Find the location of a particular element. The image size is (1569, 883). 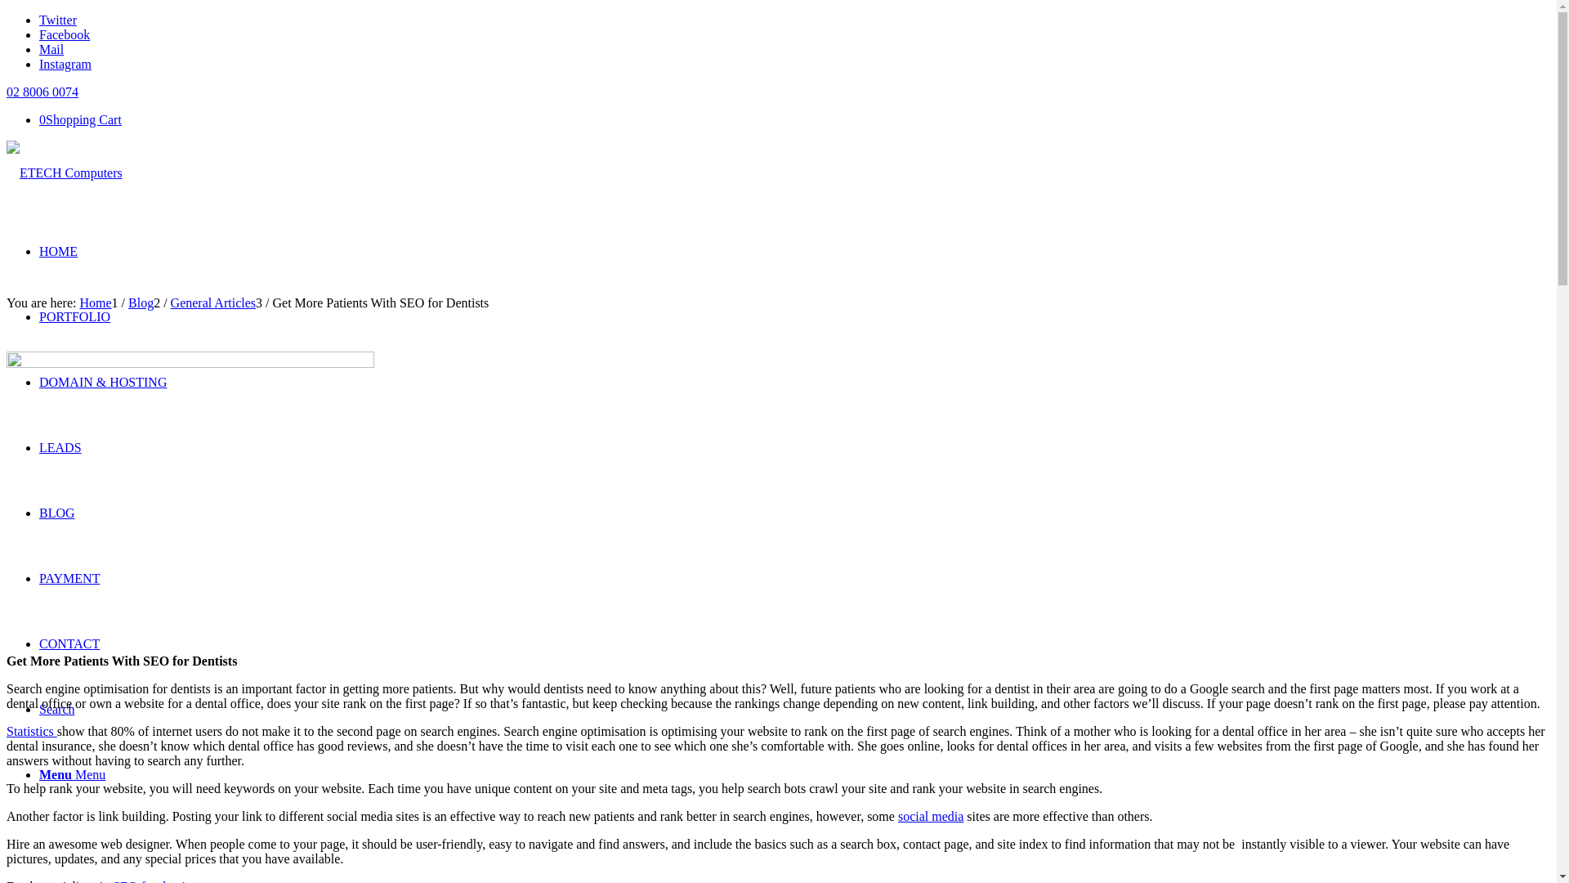

DOMAIN & HOSTING is located at coordinates (103, 383).